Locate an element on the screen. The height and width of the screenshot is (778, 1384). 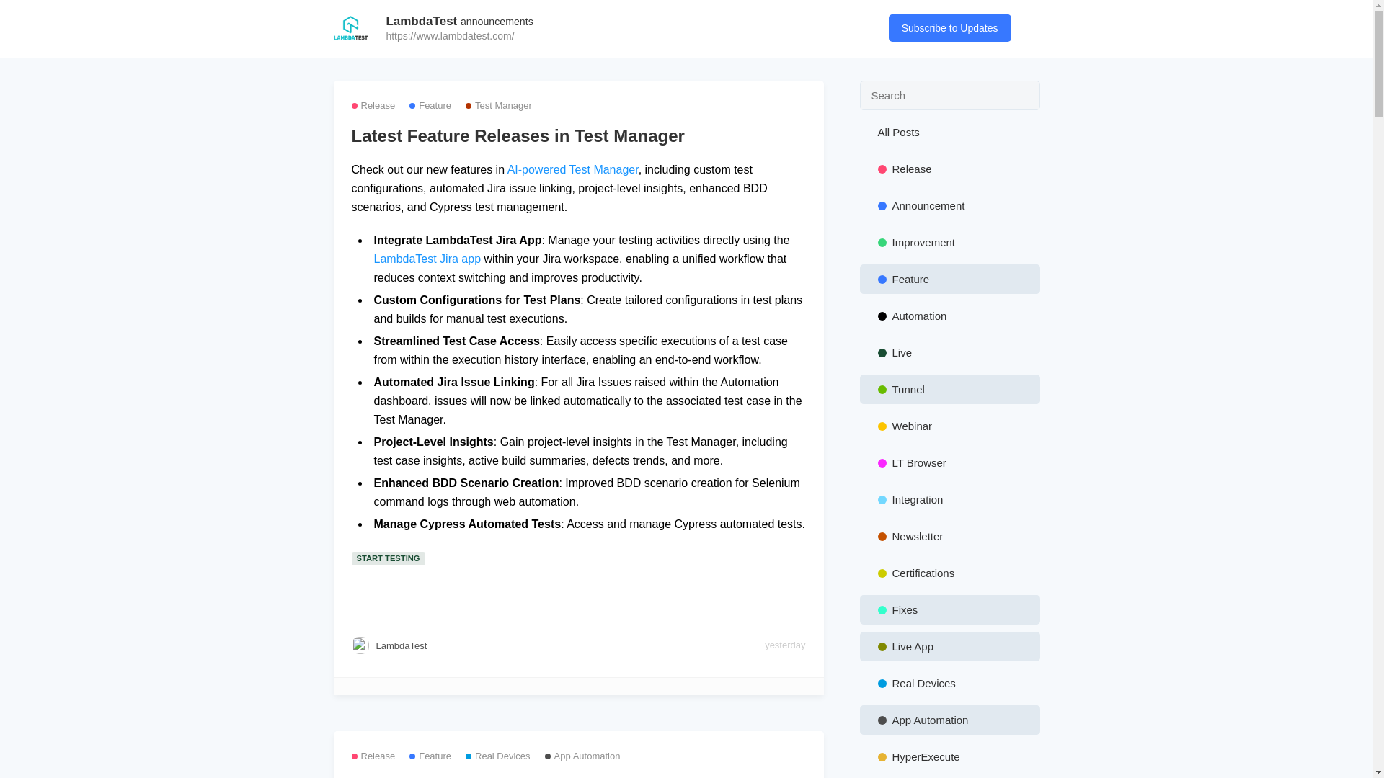
LambdaTest announcements is located at coordinates (459, 21).